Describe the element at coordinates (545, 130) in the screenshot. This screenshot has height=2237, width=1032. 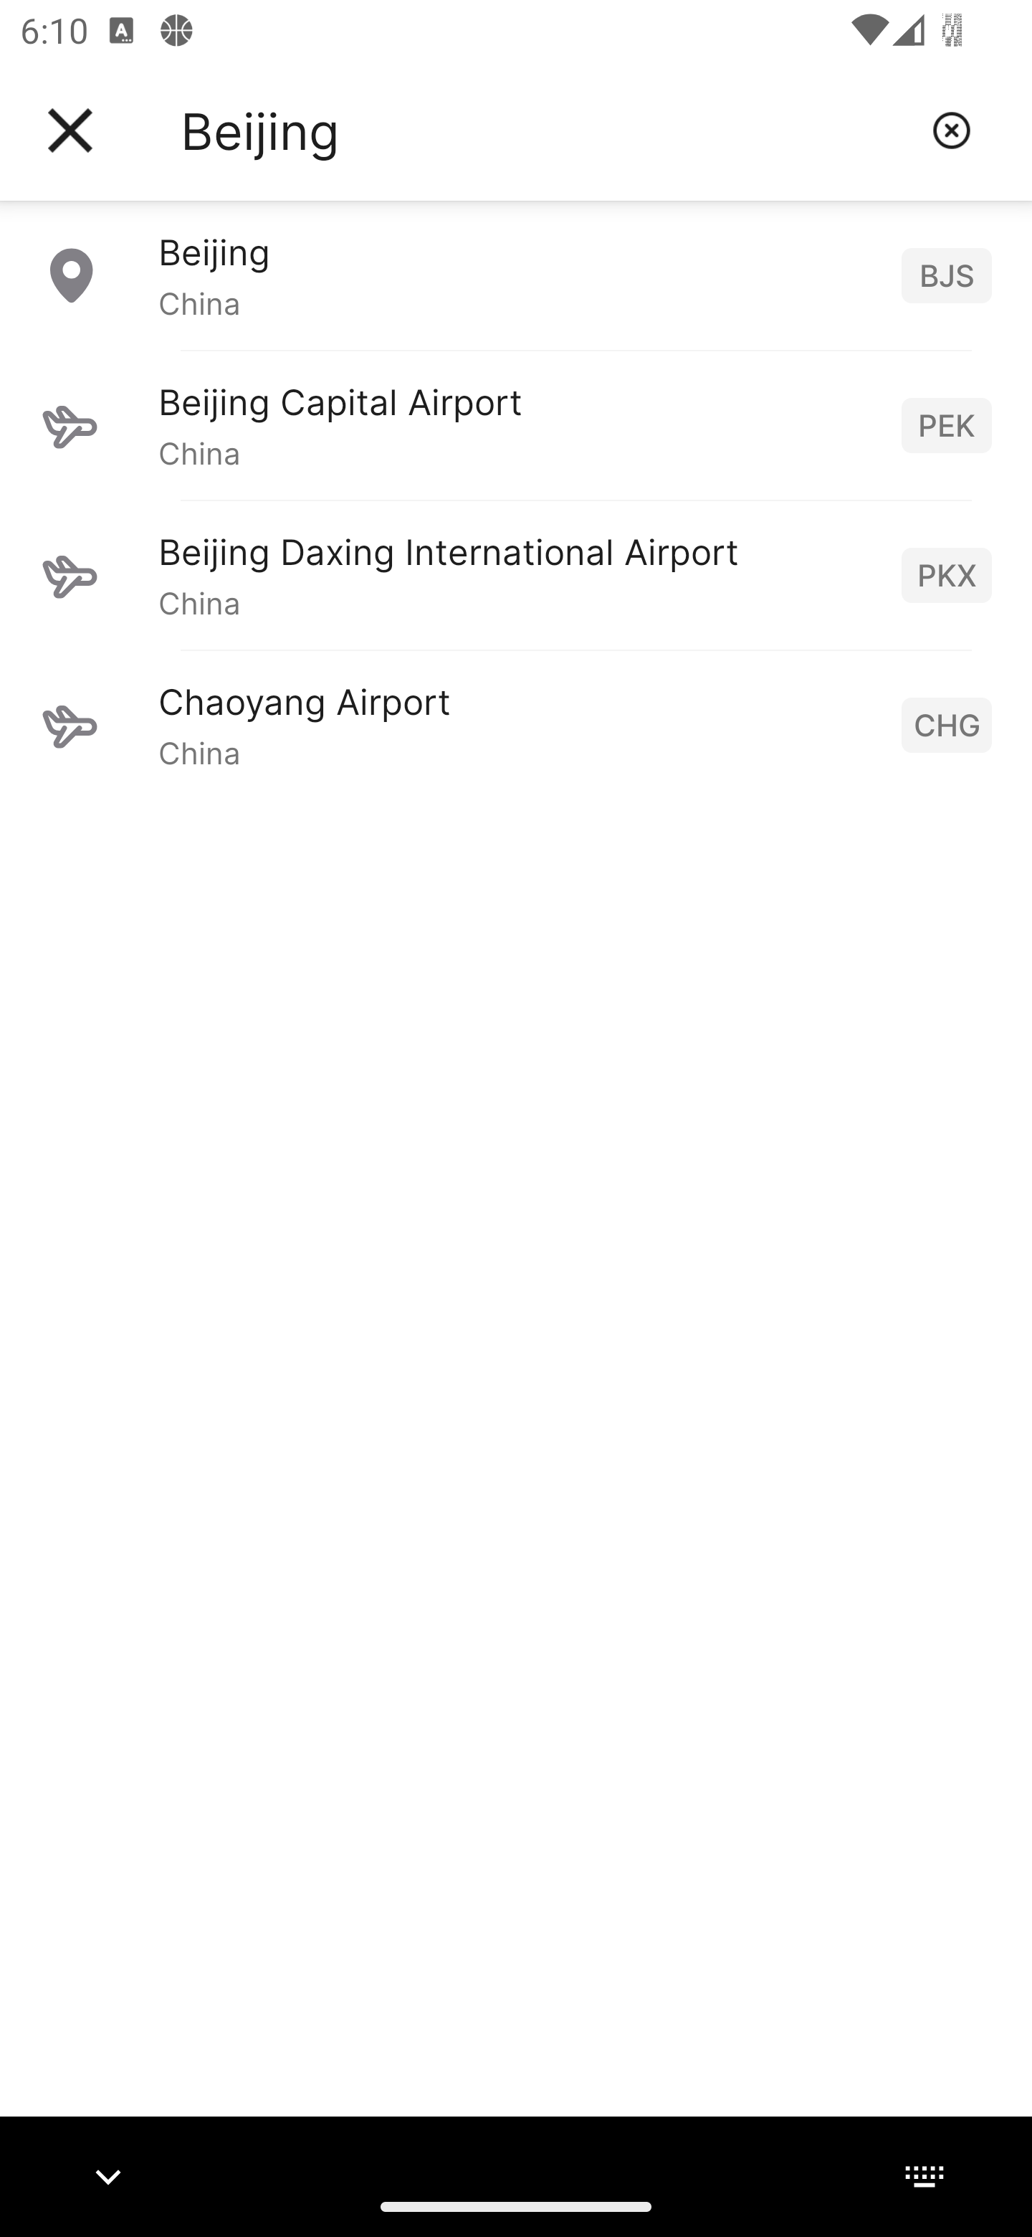
I see `Beijing` at that location.